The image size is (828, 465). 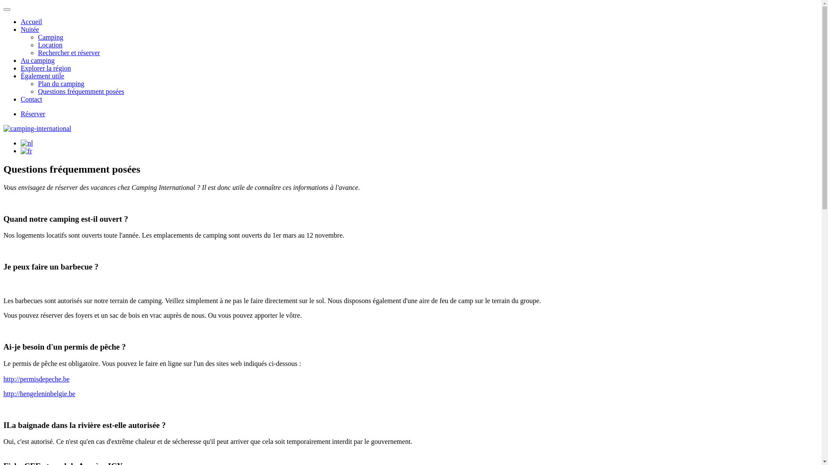 I want to click on Accueil, so click(x=31, y=22).